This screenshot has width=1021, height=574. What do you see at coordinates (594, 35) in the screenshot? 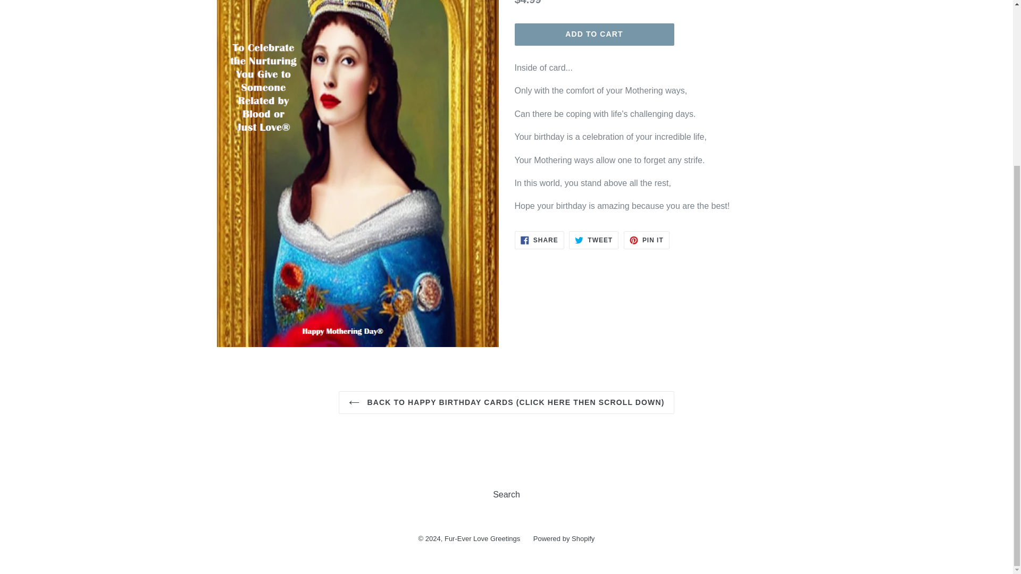
I see `Fur-Ever Love Greetings` at bounding box center [594, 35].